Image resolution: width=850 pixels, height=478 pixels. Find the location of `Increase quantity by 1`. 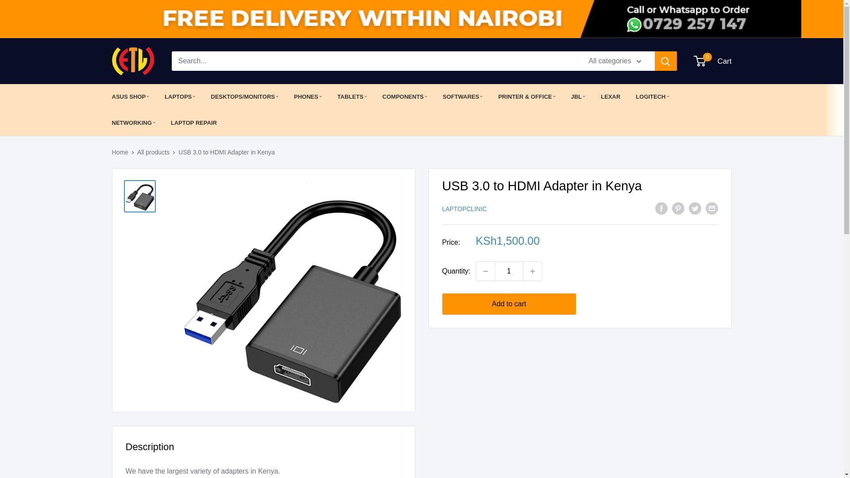

Increase quantity by 1 is located at coordinates (533, 271).